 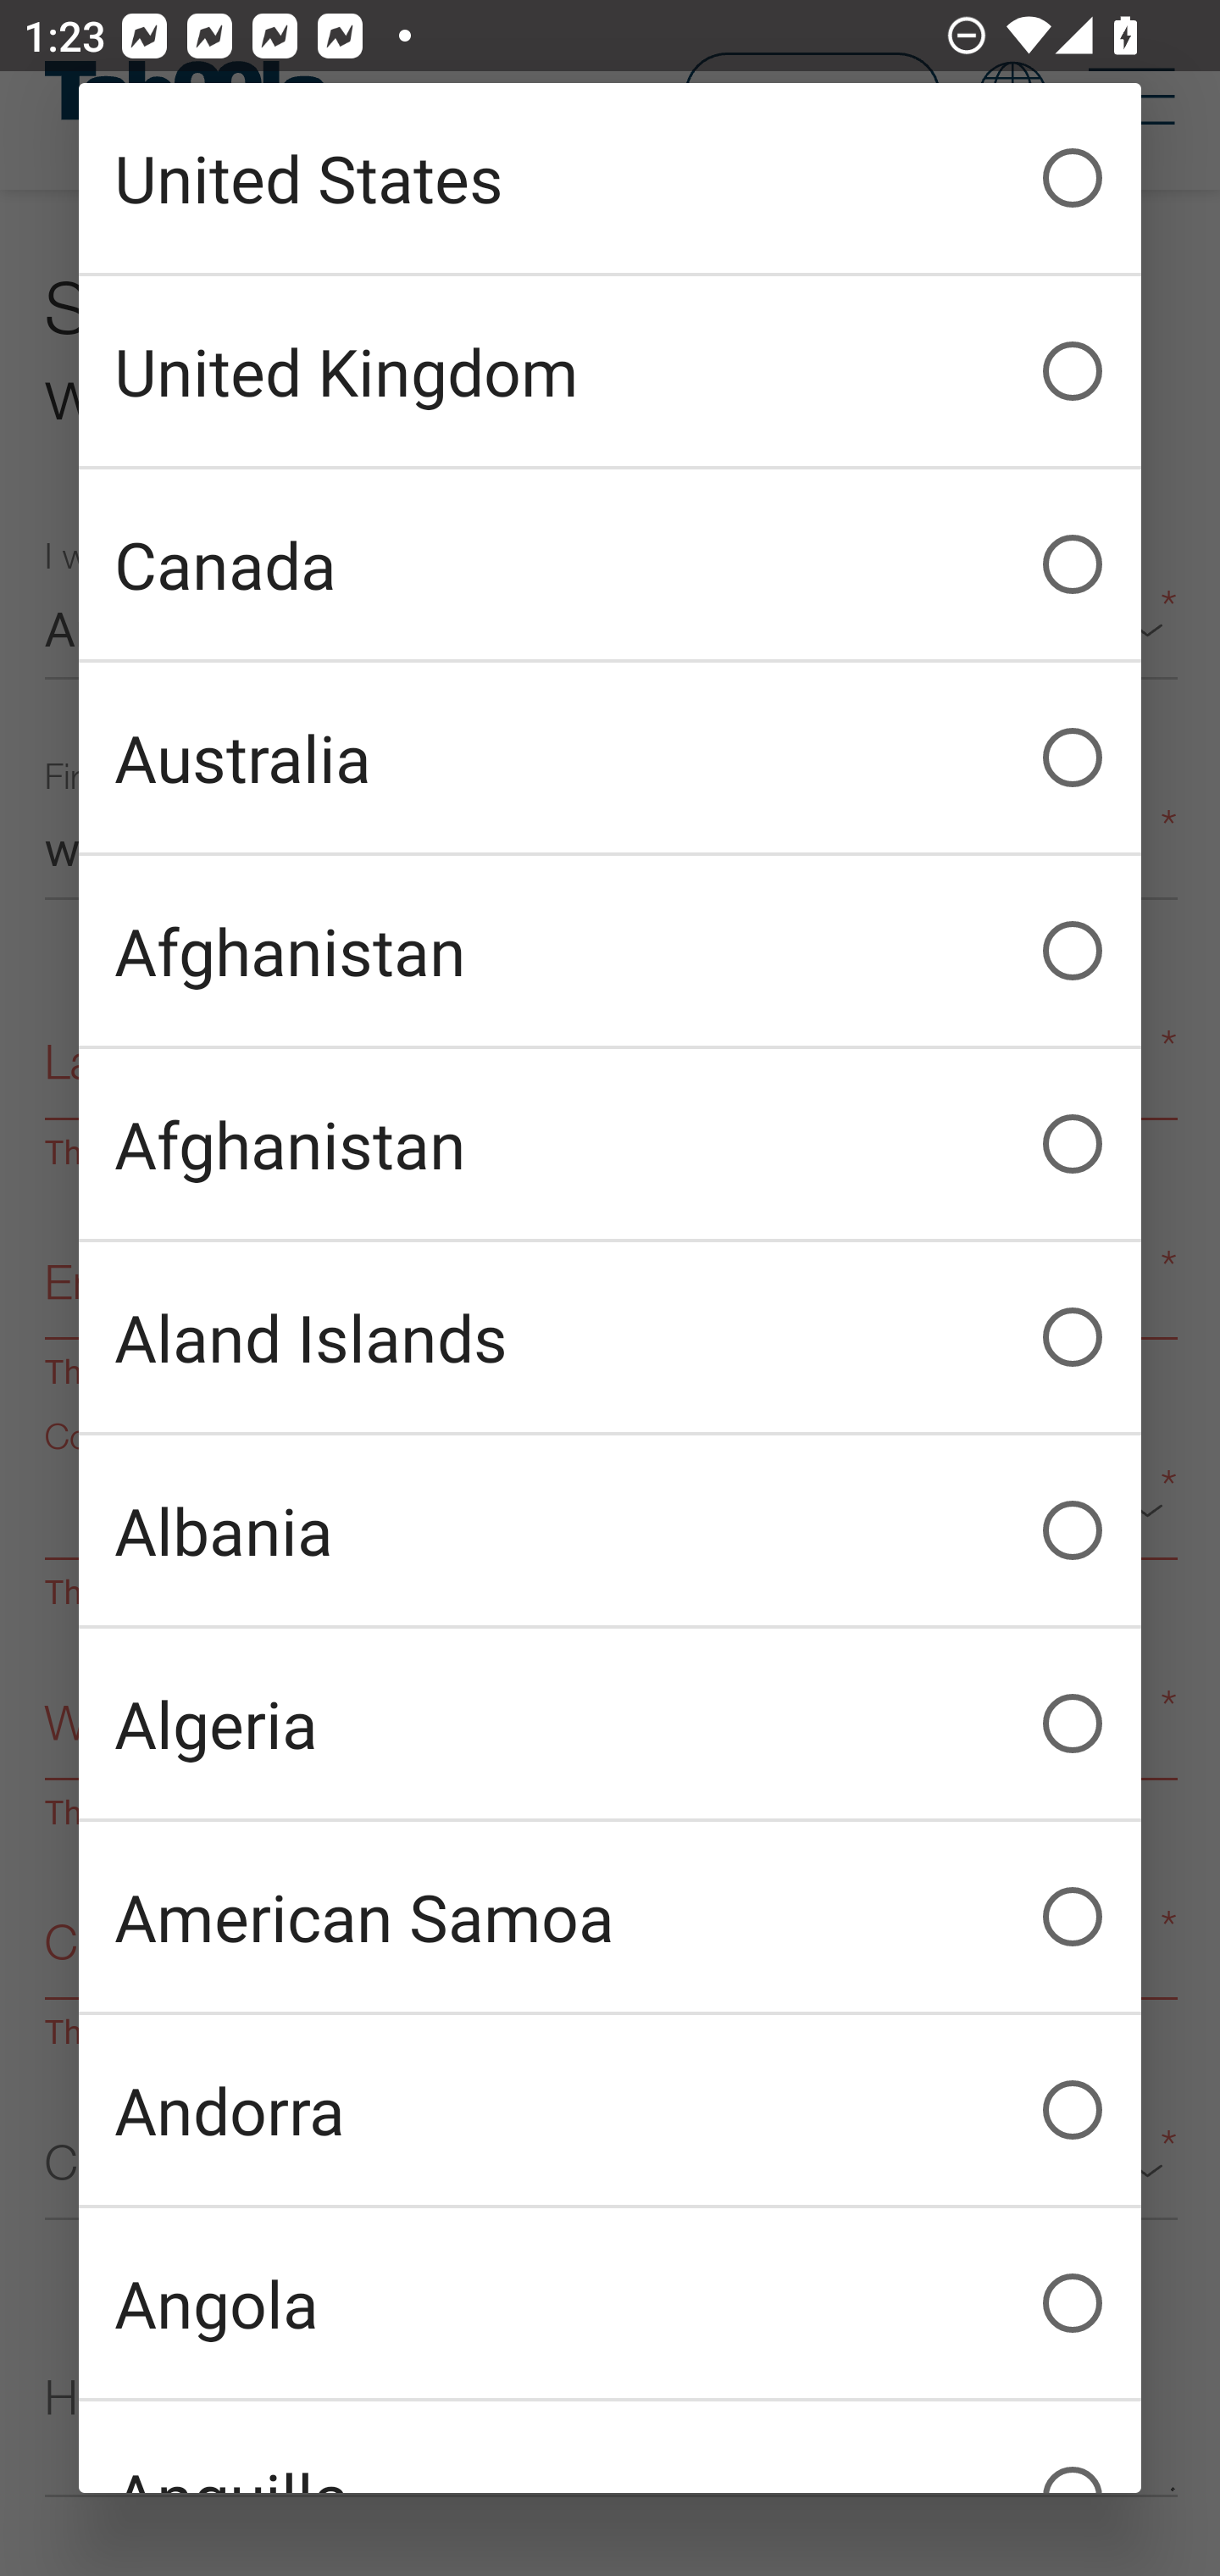 What do you see at coordinates (610, 2303) in the screenshot?
I see `Angola` at bounding box center [610, 2303].